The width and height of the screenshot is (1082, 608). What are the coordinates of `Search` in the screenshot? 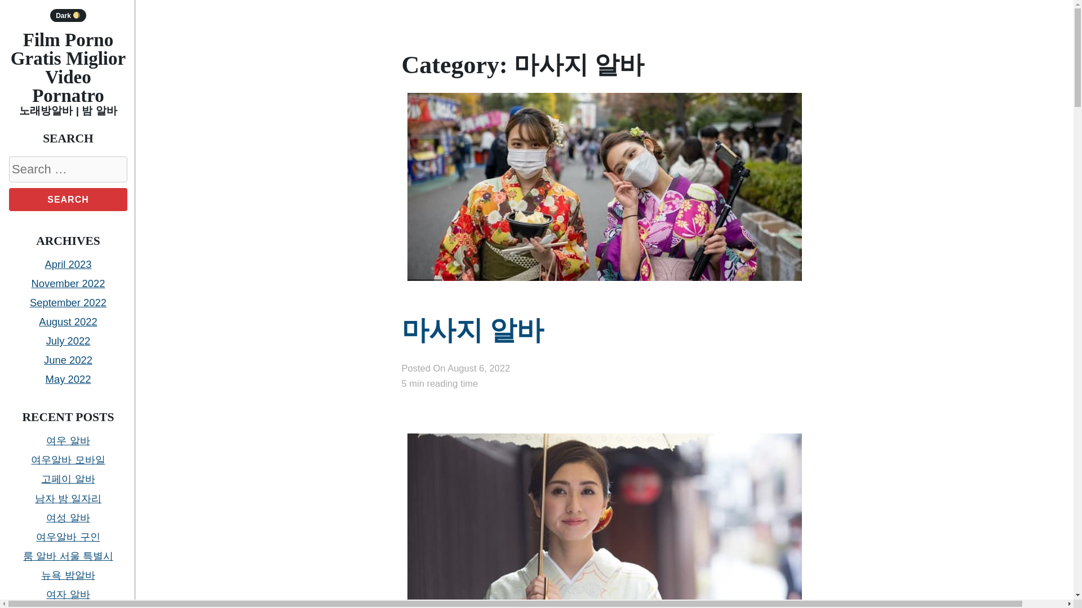 It's located at (68, 199).